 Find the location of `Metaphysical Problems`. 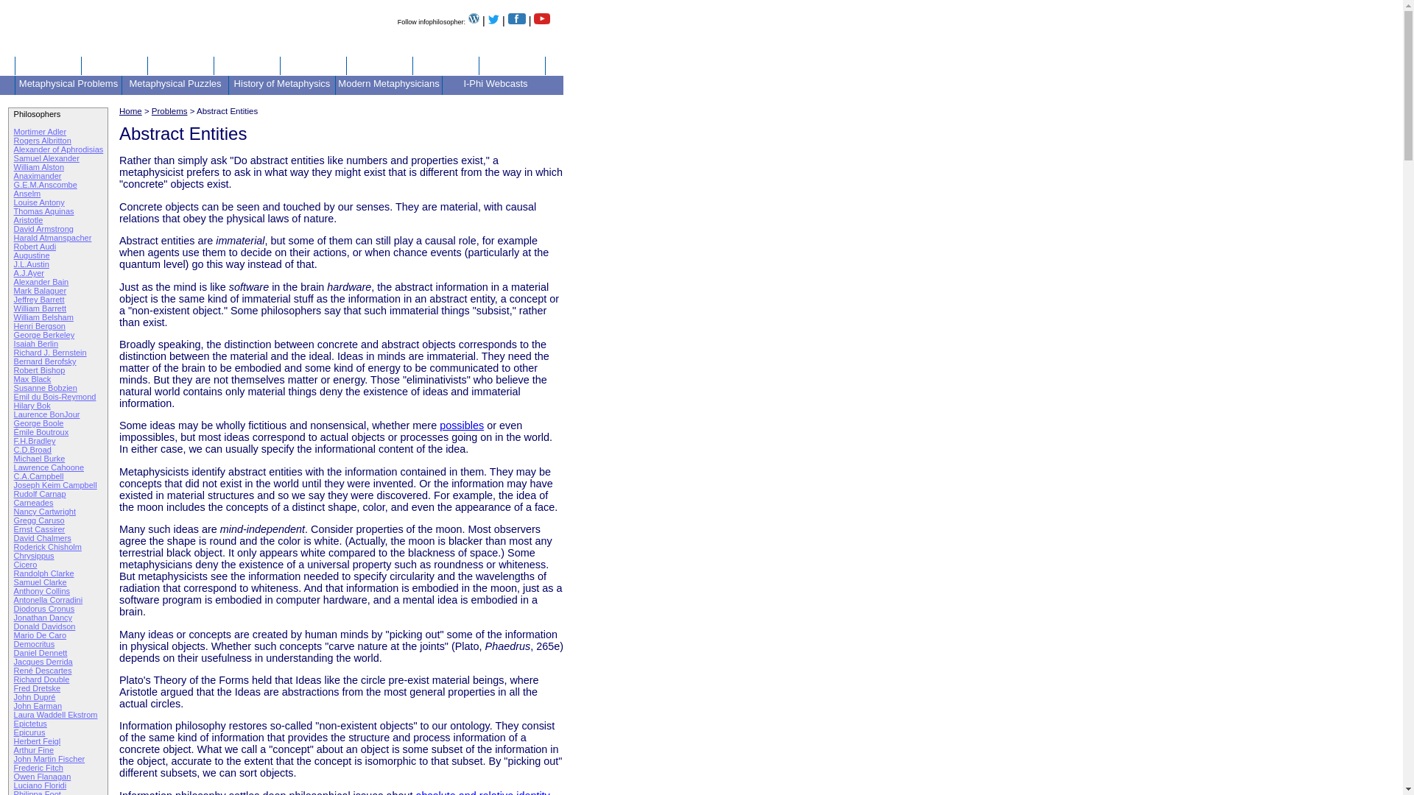

Metaphysical Problems is located at coordinates (68, 83).